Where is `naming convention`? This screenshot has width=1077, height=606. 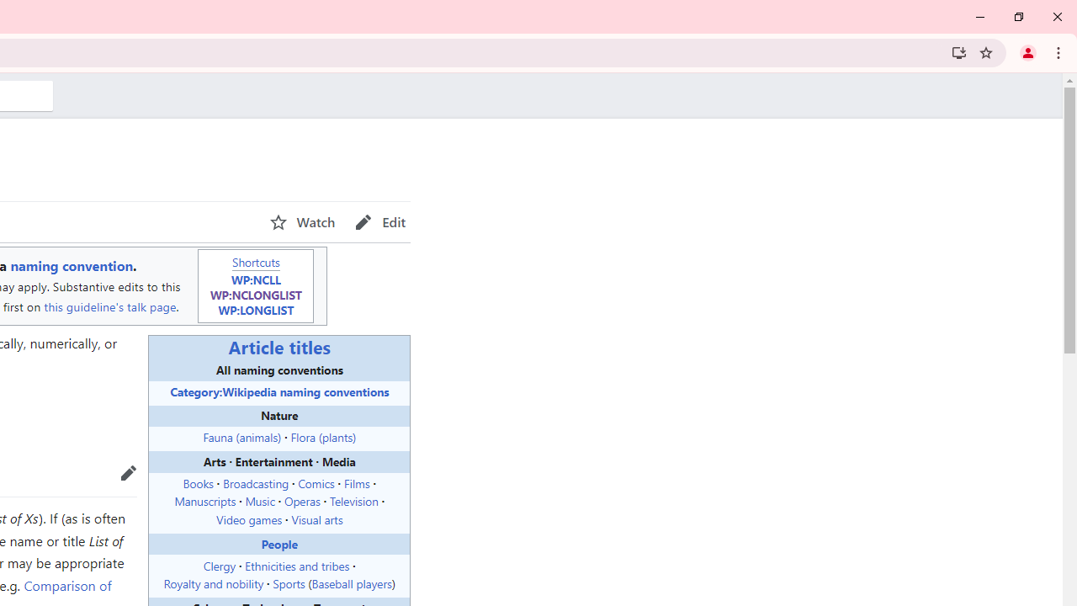 naming convention is located at coordinates (71, 266).